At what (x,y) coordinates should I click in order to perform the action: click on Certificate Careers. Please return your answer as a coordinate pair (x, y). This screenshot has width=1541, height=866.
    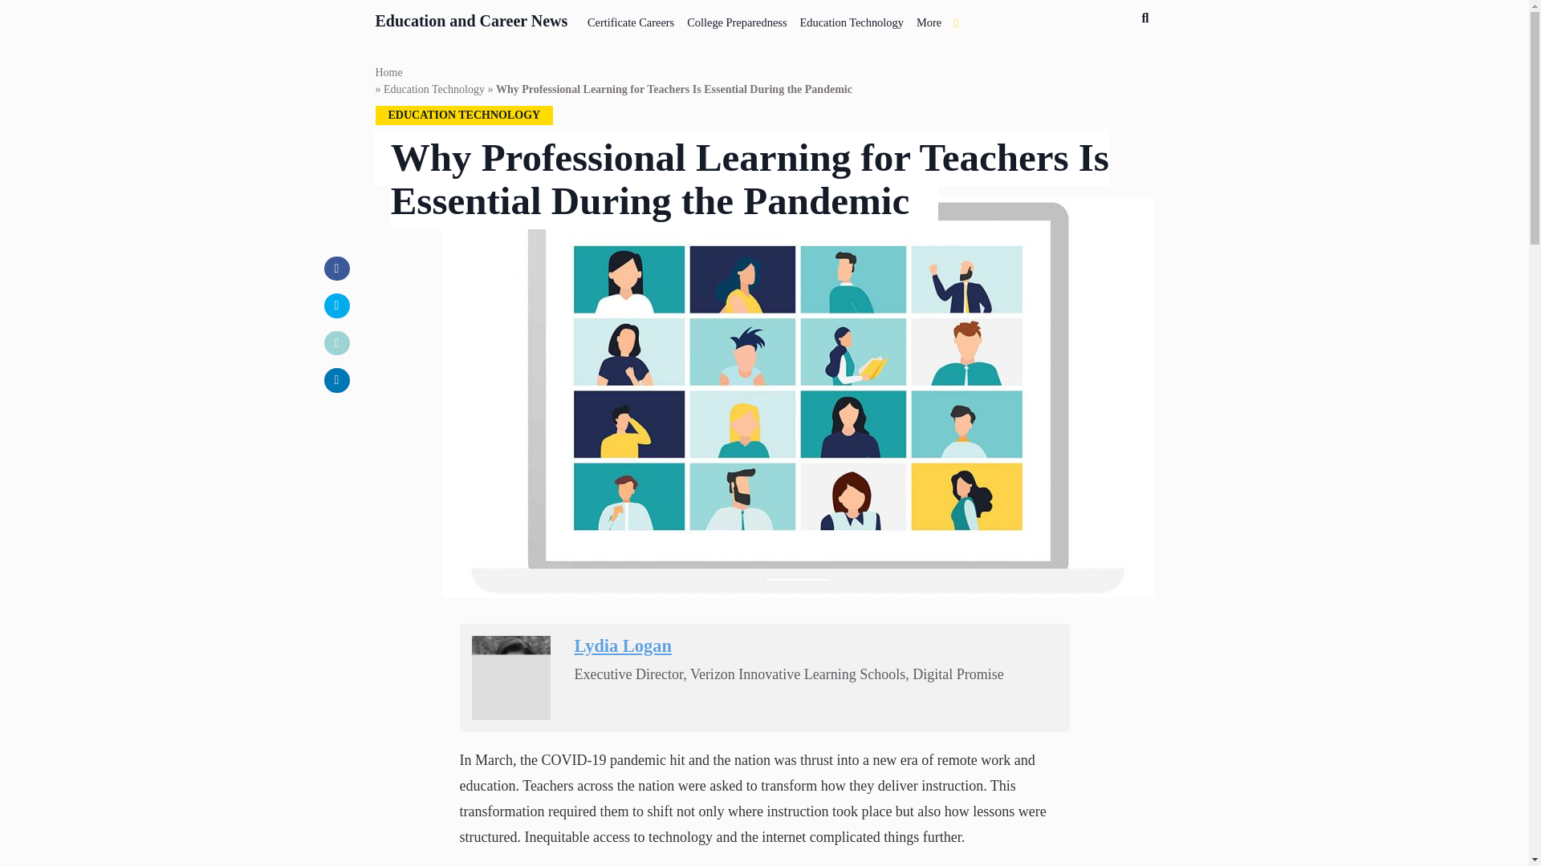
    Looking at the image, I should click on (631, 19).